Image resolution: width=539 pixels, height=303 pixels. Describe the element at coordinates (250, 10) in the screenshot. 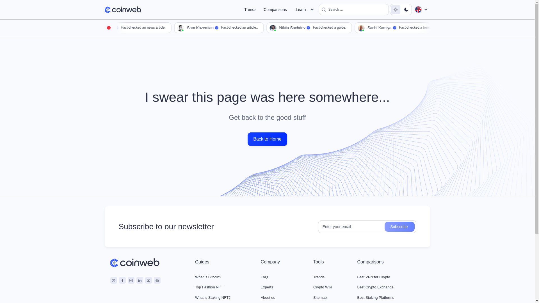

I see `Search` at that location.